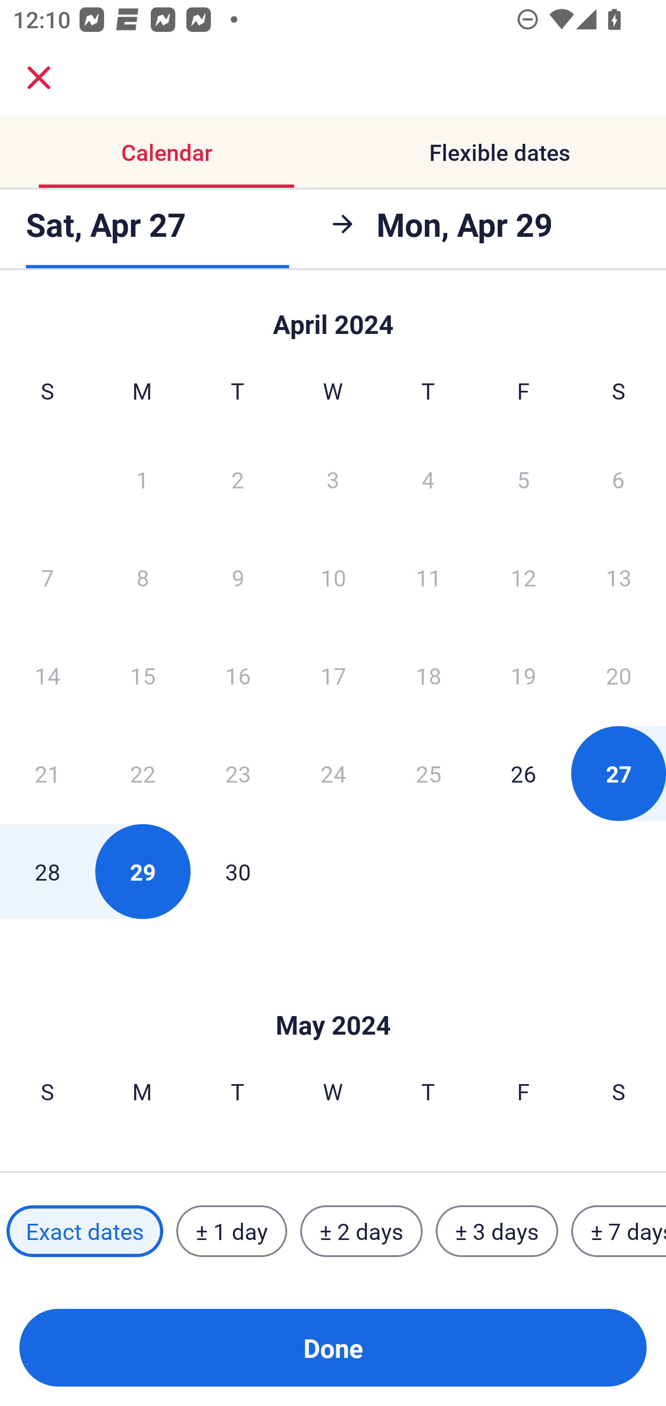 The height and width of the screenshot is (1406, 666). What do you see at coordinates (333, 773) in the screenshot?
I see `24 Wednesday, April 24, 2024` at bounding box center [333, 773].